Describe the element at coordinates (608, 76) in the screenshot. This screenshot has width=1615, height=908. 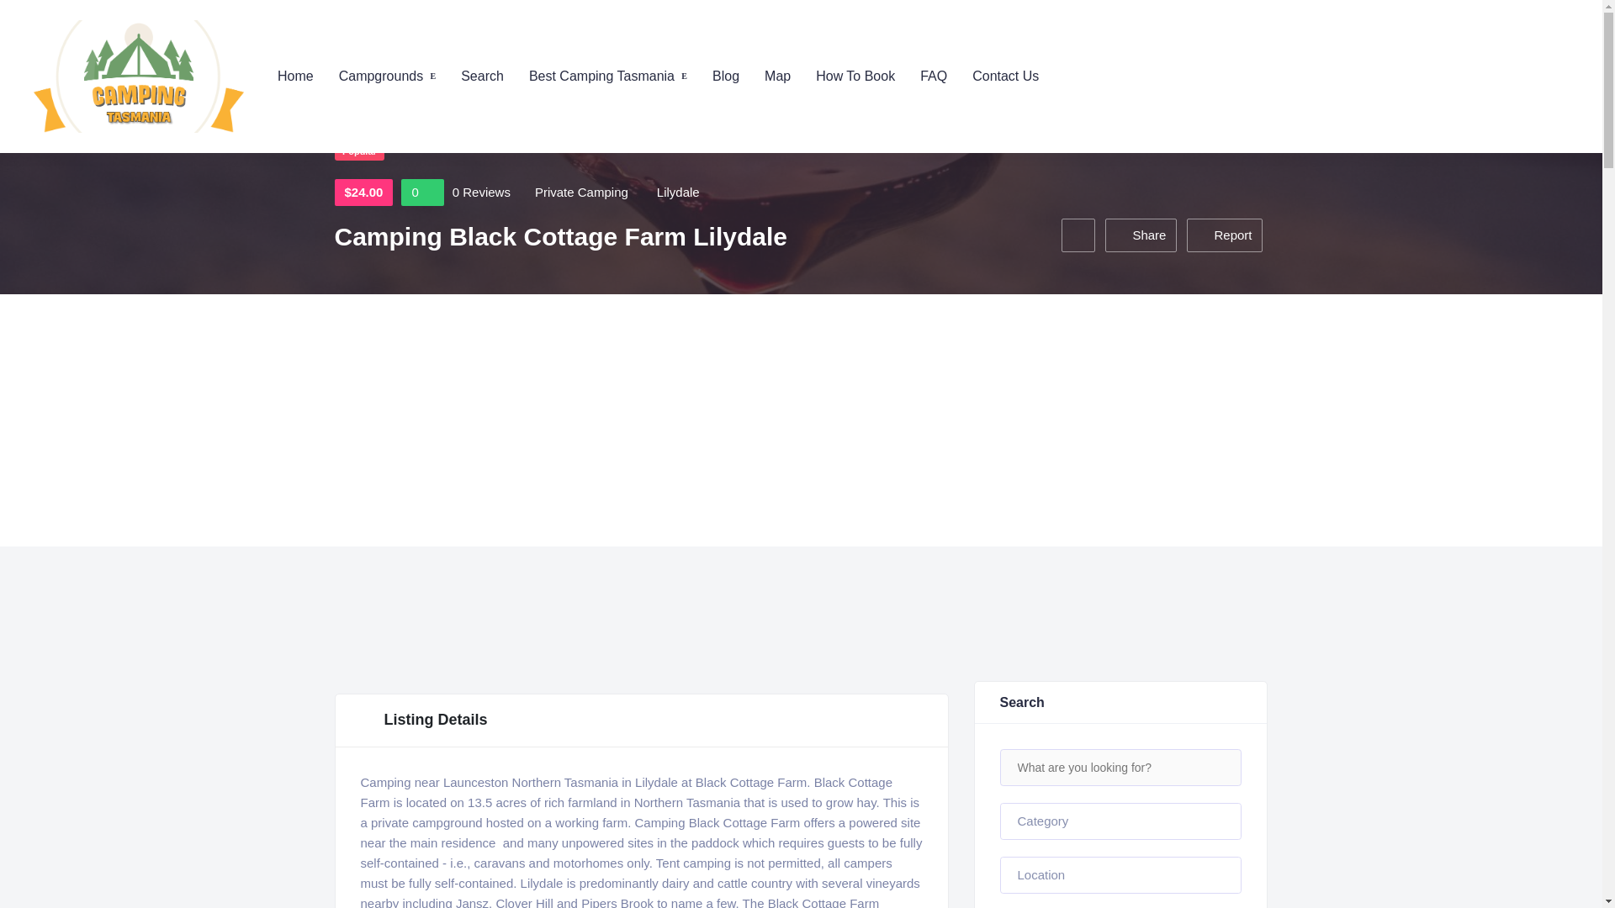
I see `Best Camping Tasmania` at that location.